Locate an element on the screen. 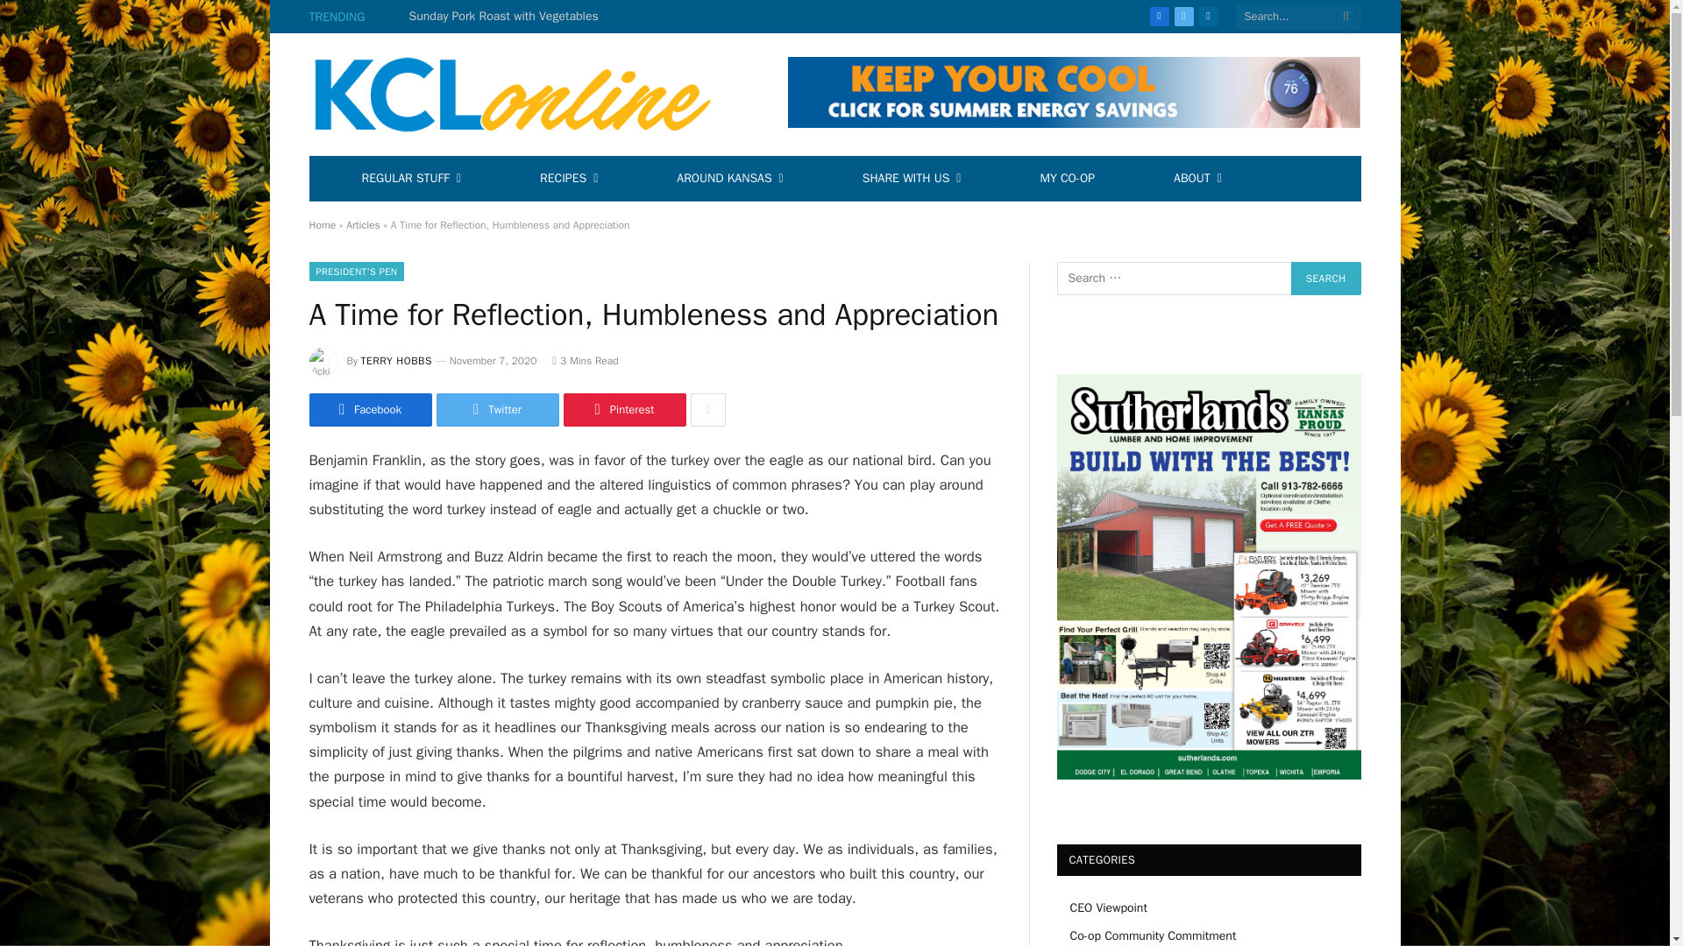 The image size is (1683, 946). Sunday Pork Roast with Vegetables is located at coordinates (508, 16).